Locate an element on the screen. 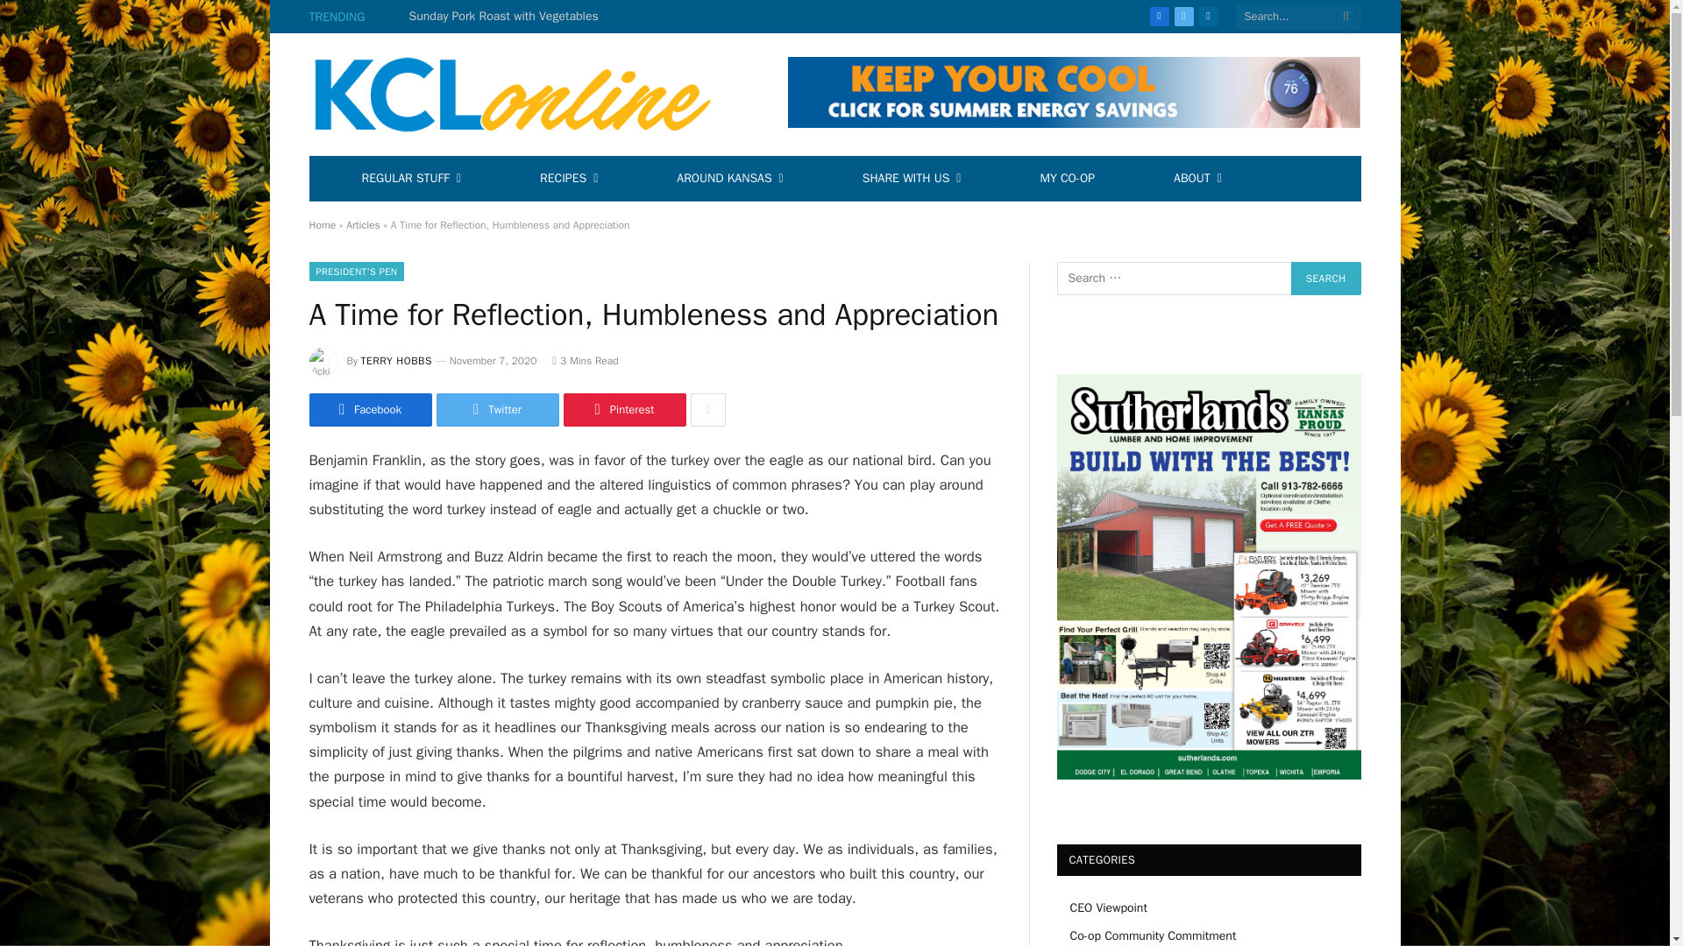 The image size is (1683, 946). Sunday Pork Roast with Vegetables is located at coordinates (508, 16).